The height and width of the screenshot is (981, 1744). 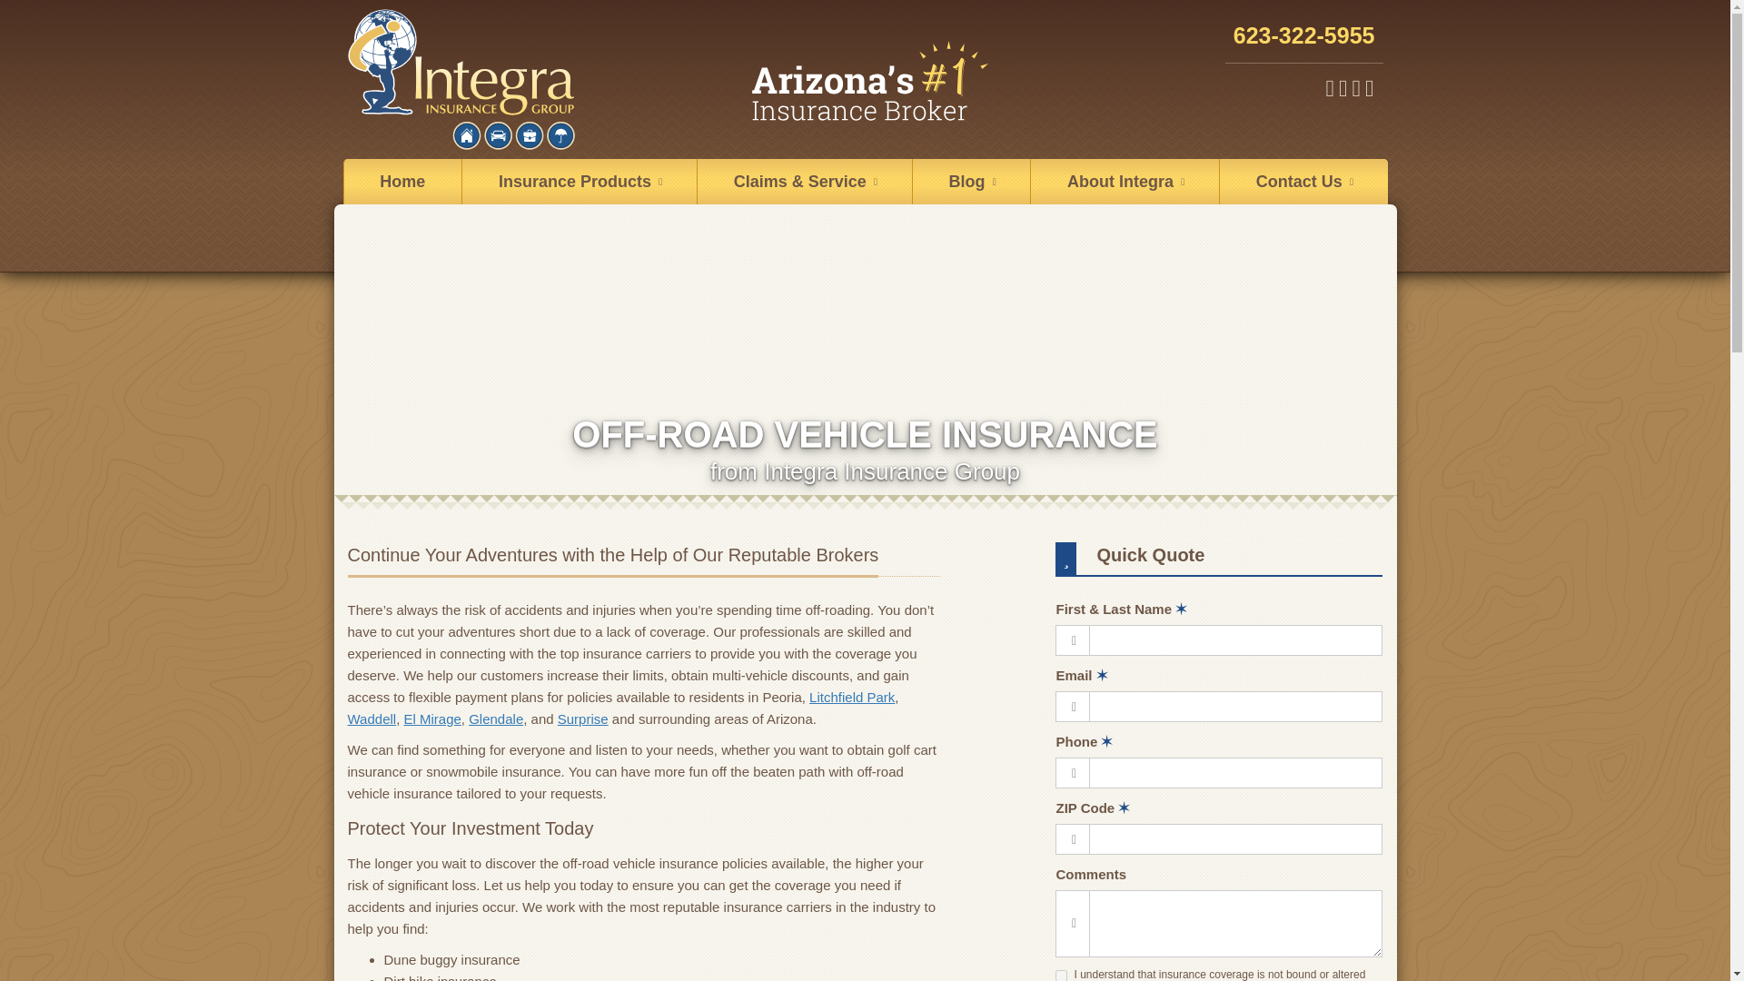 What do you see at coordinates (371, 719) in the screenshot?
I see `Waddell` at bounding box center [371, 719].